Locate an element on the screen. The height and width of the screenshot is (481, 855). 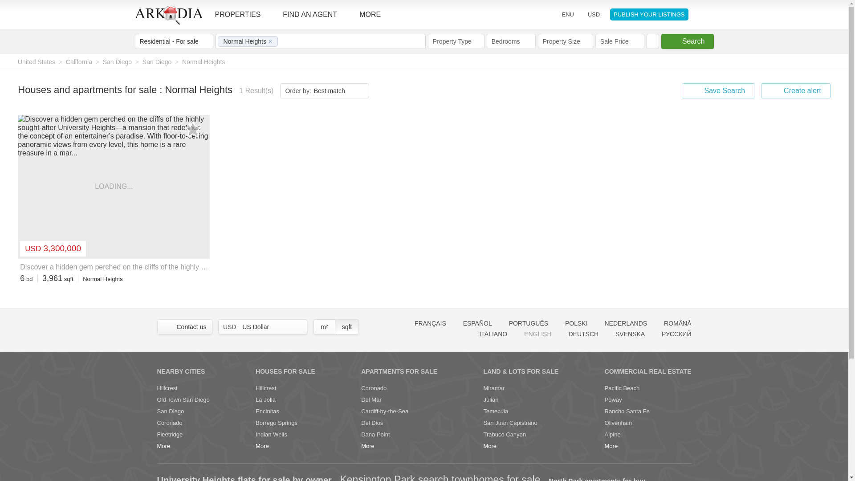
FIND AN AGENT is located at coordinates (314, 14).